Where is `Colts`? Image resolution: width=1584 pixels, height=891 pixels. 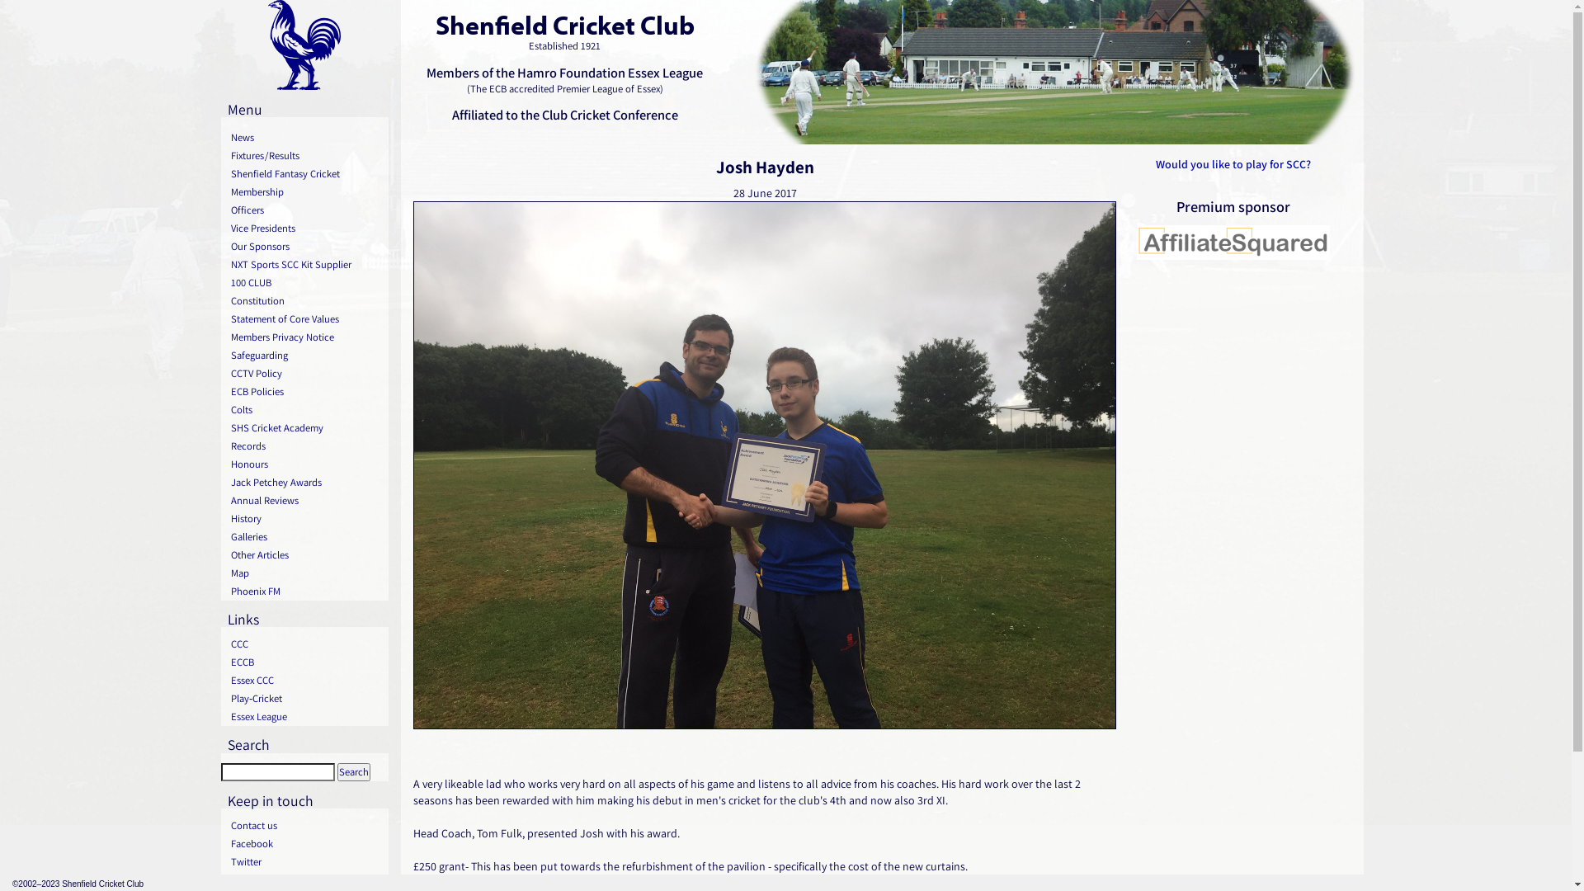
Colts is located at coordinates (305, 410).